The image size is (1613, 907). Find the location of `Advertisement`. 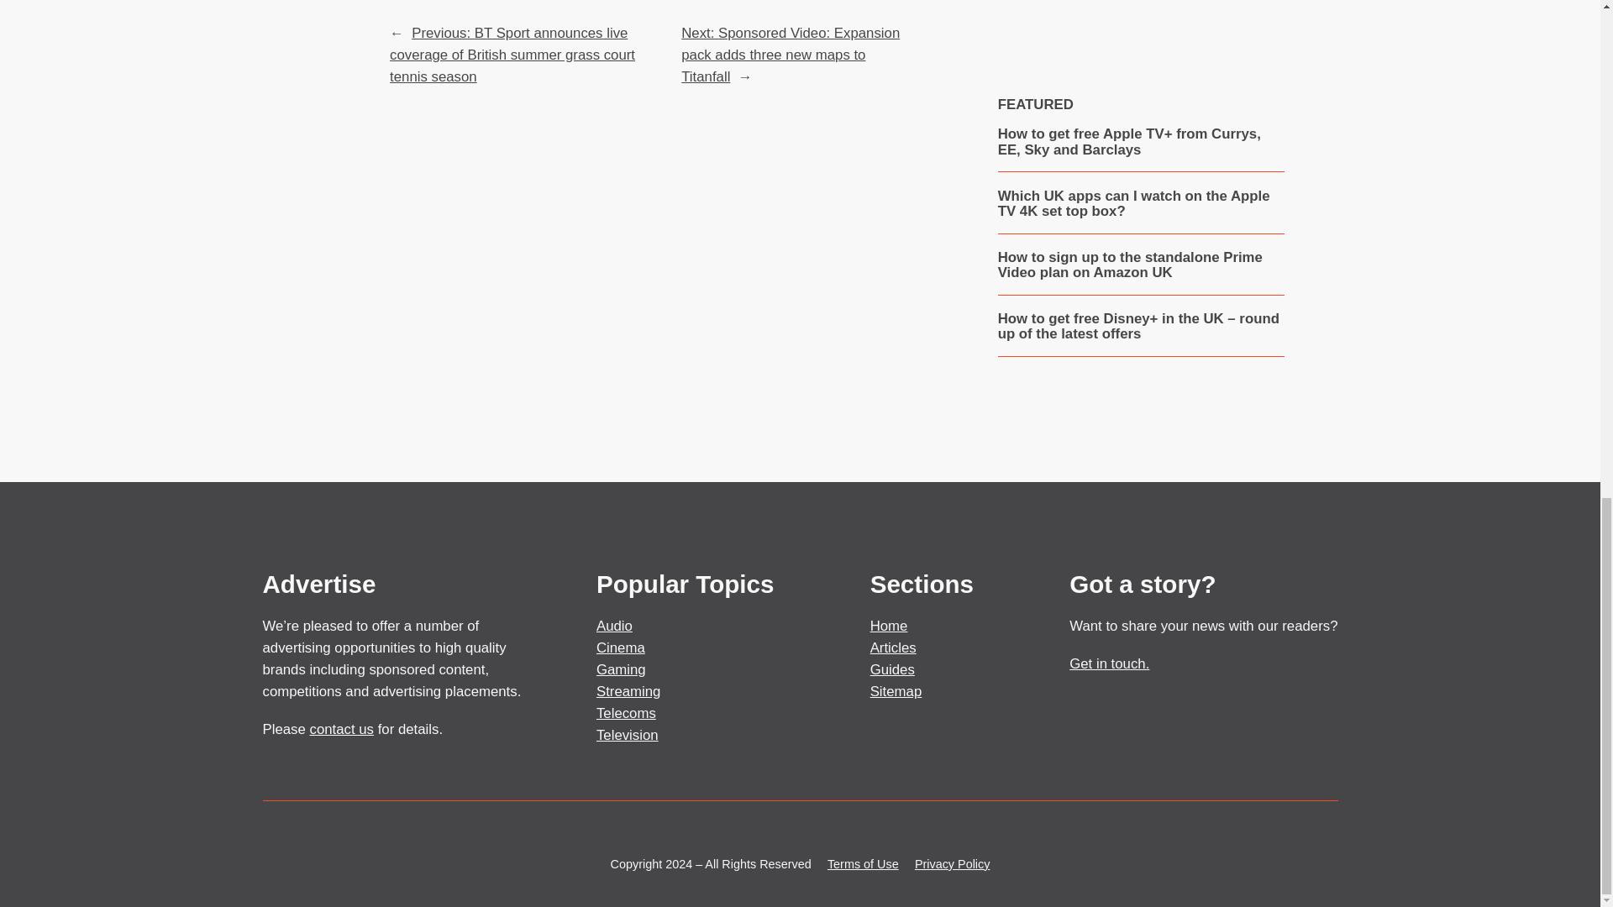

Advertisement is located at coordinates (1140, 16).